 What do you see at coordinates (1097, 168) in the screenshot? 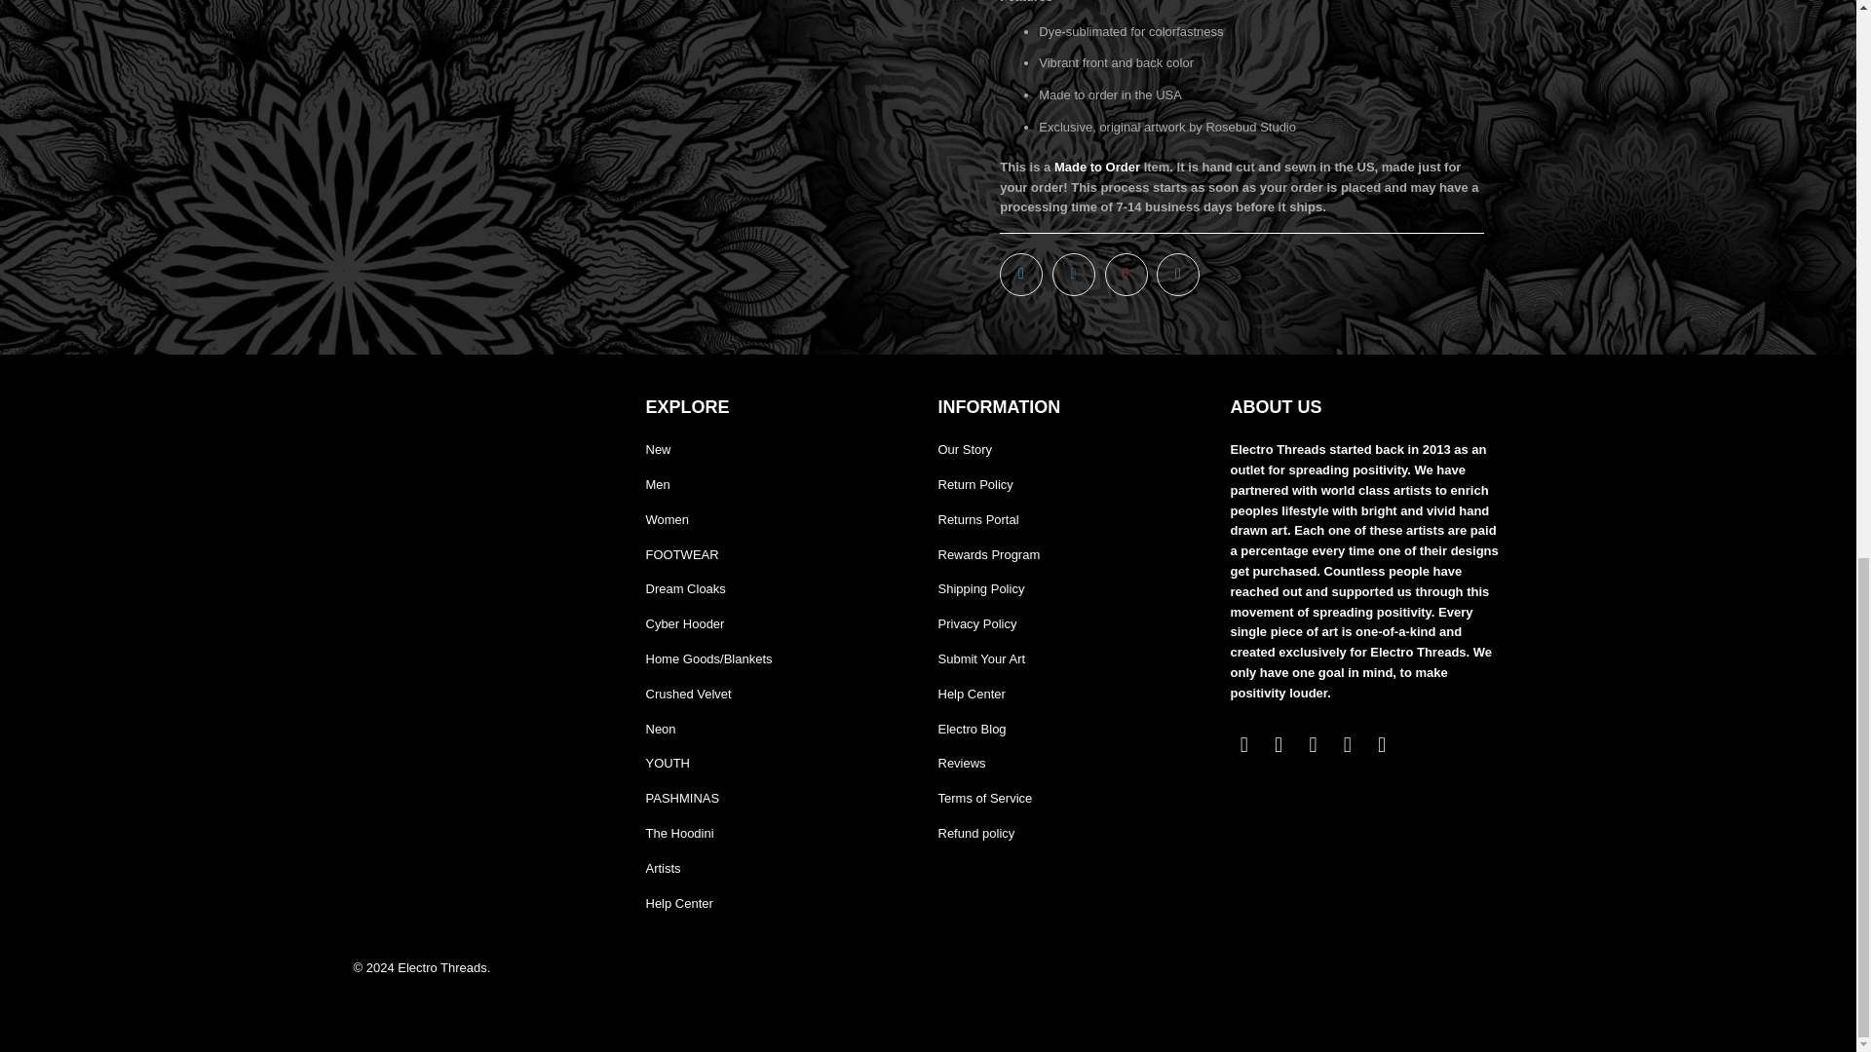
I see `Made to Order` at bounding box center [1097, 168].